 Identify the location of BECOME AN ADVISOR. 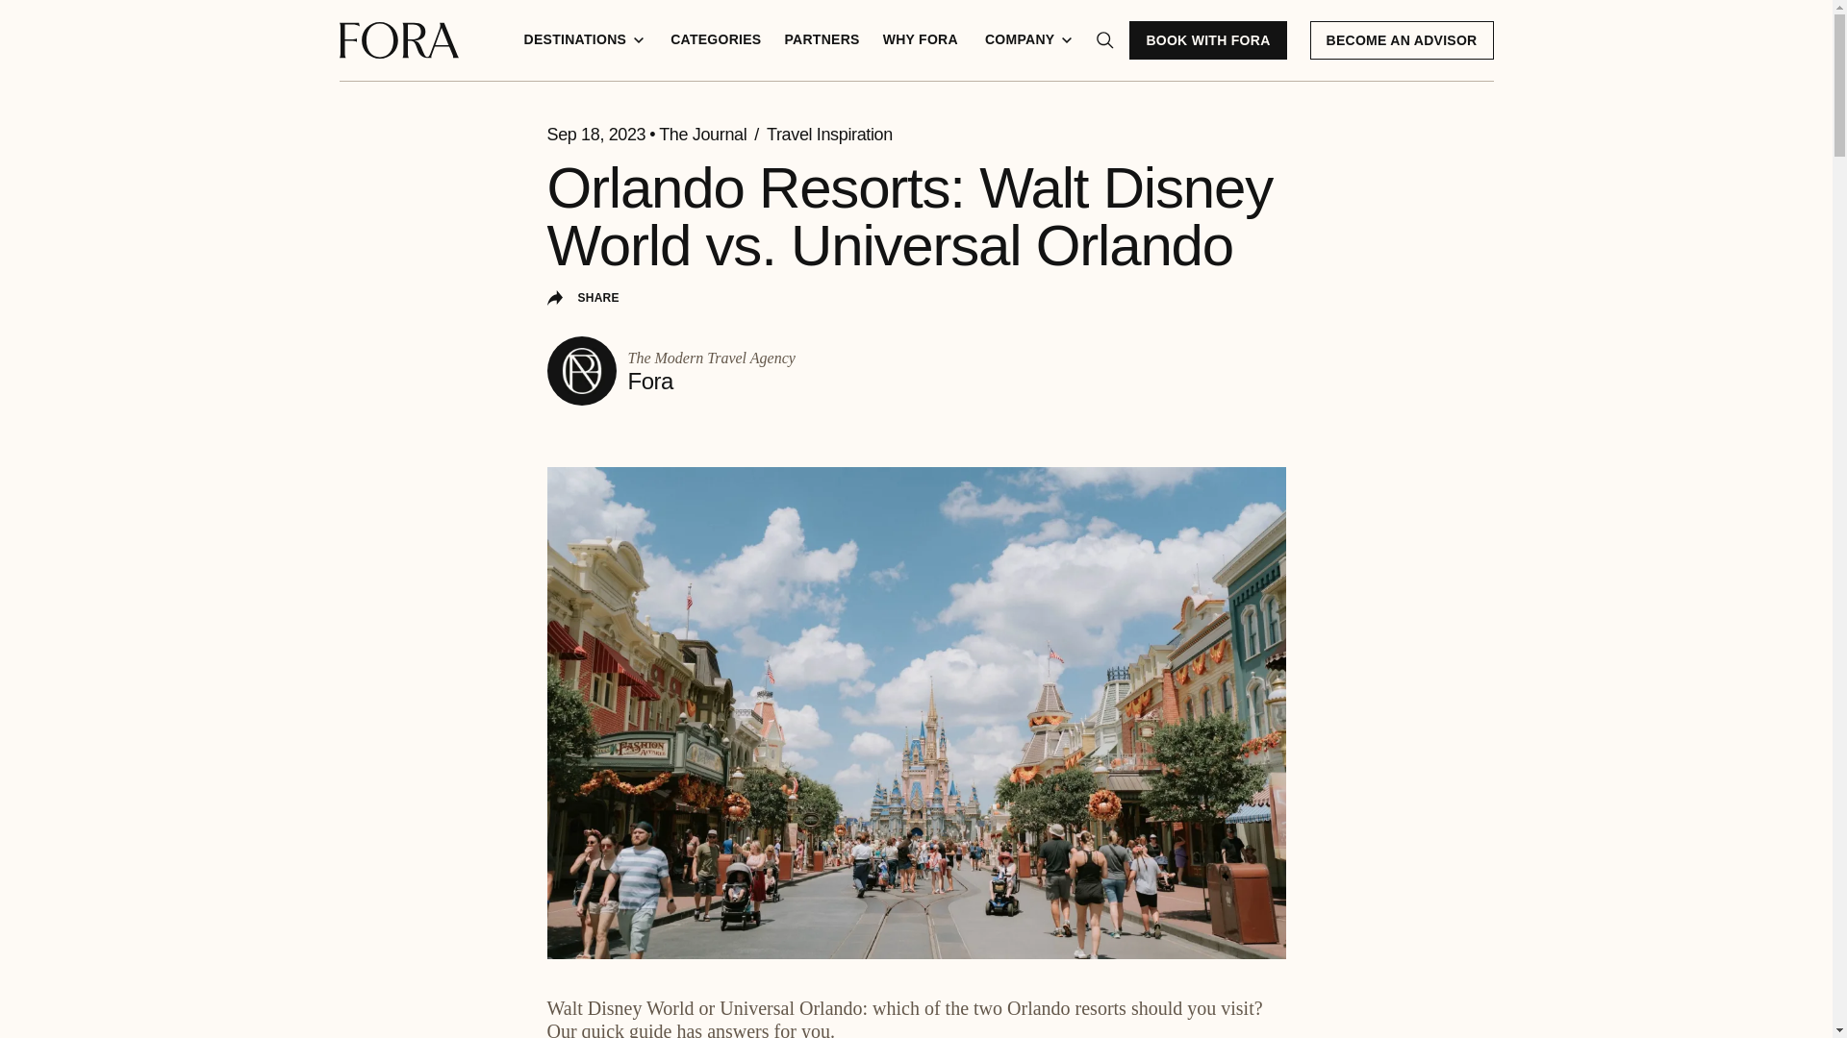
(1402, 39).